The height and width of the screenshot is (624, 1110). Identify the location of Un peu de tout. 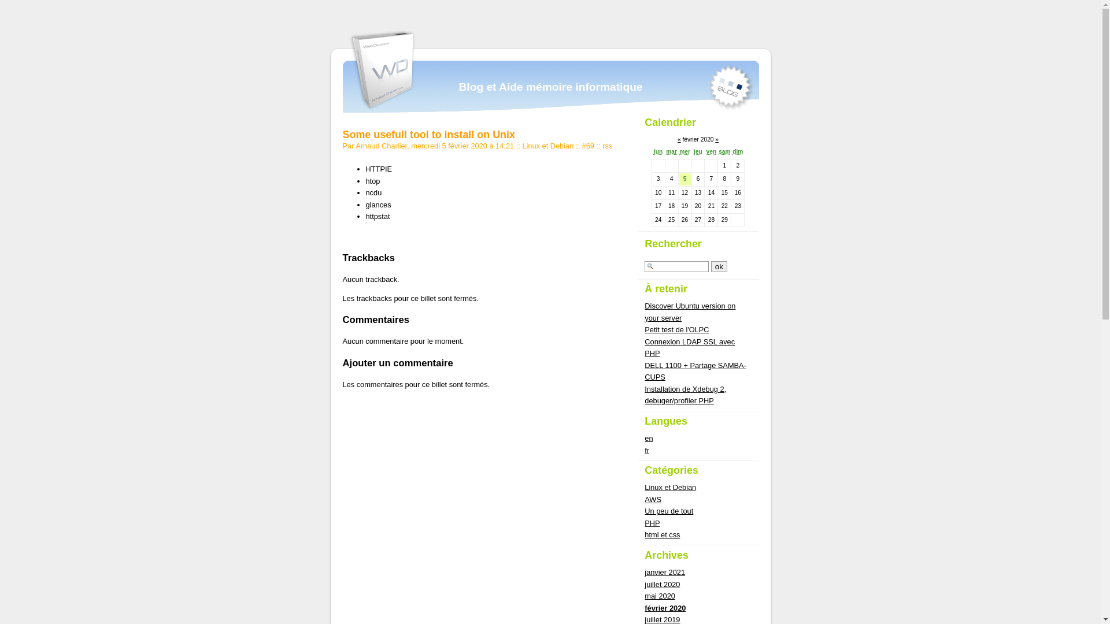
(669, 511).